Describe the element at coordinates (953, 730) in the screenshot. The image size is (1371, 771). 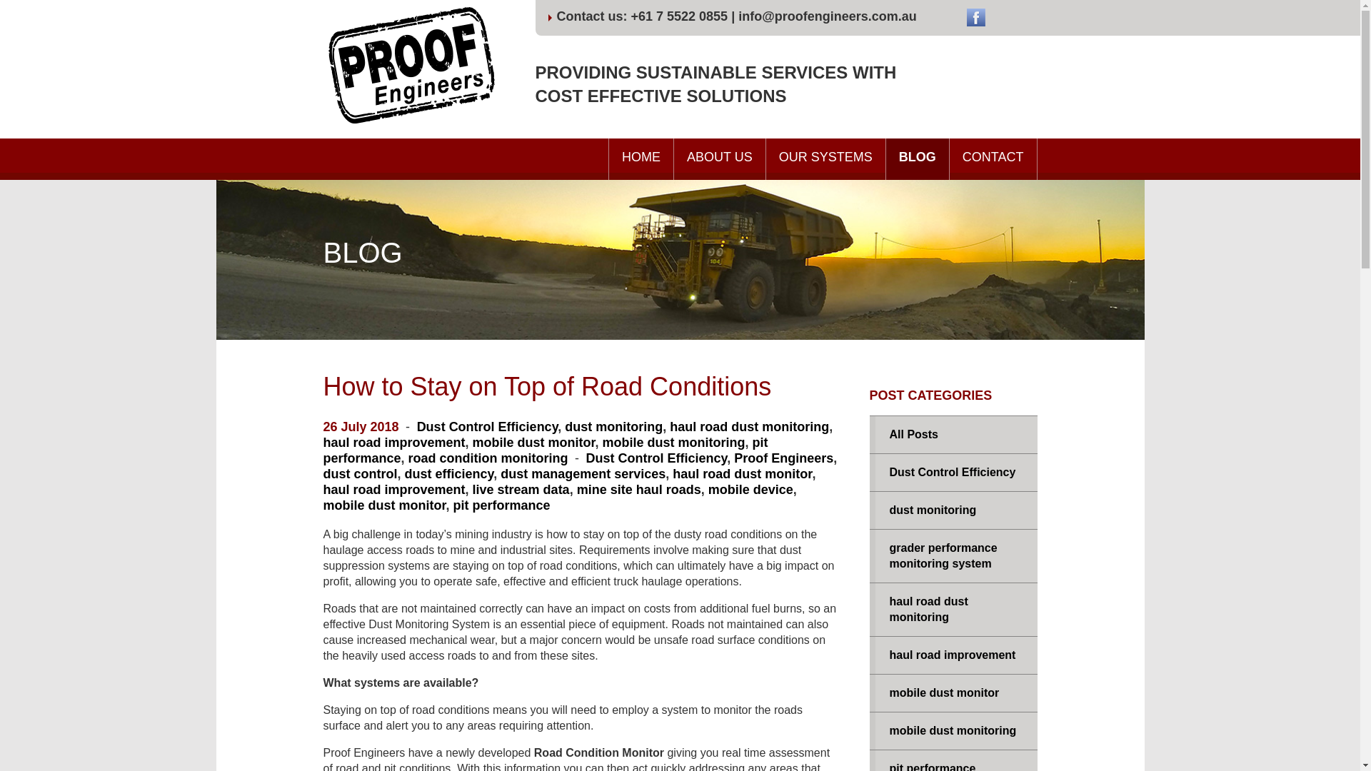
I see `mobile dust monitoring` at that location.